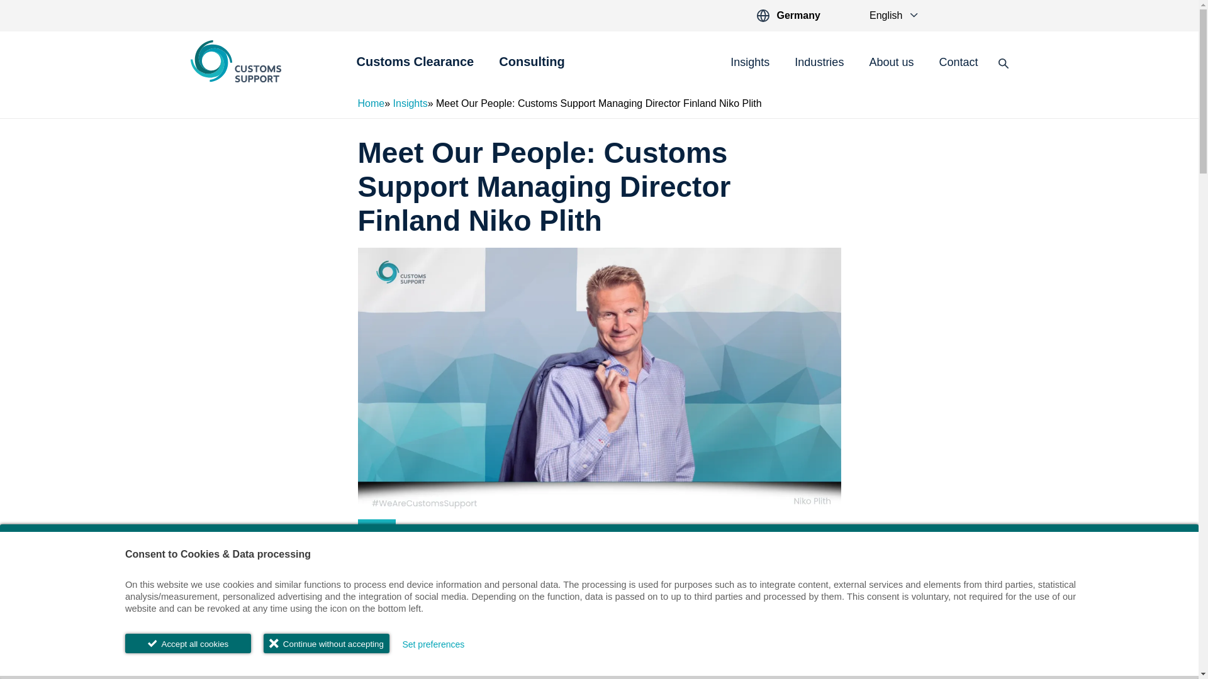 The width and height of the screenshot is (1208, 679). What do you see at coordinates (188, 643) in the screenshot?
I see `Accept all cookies` at bounding box center [188, 643].